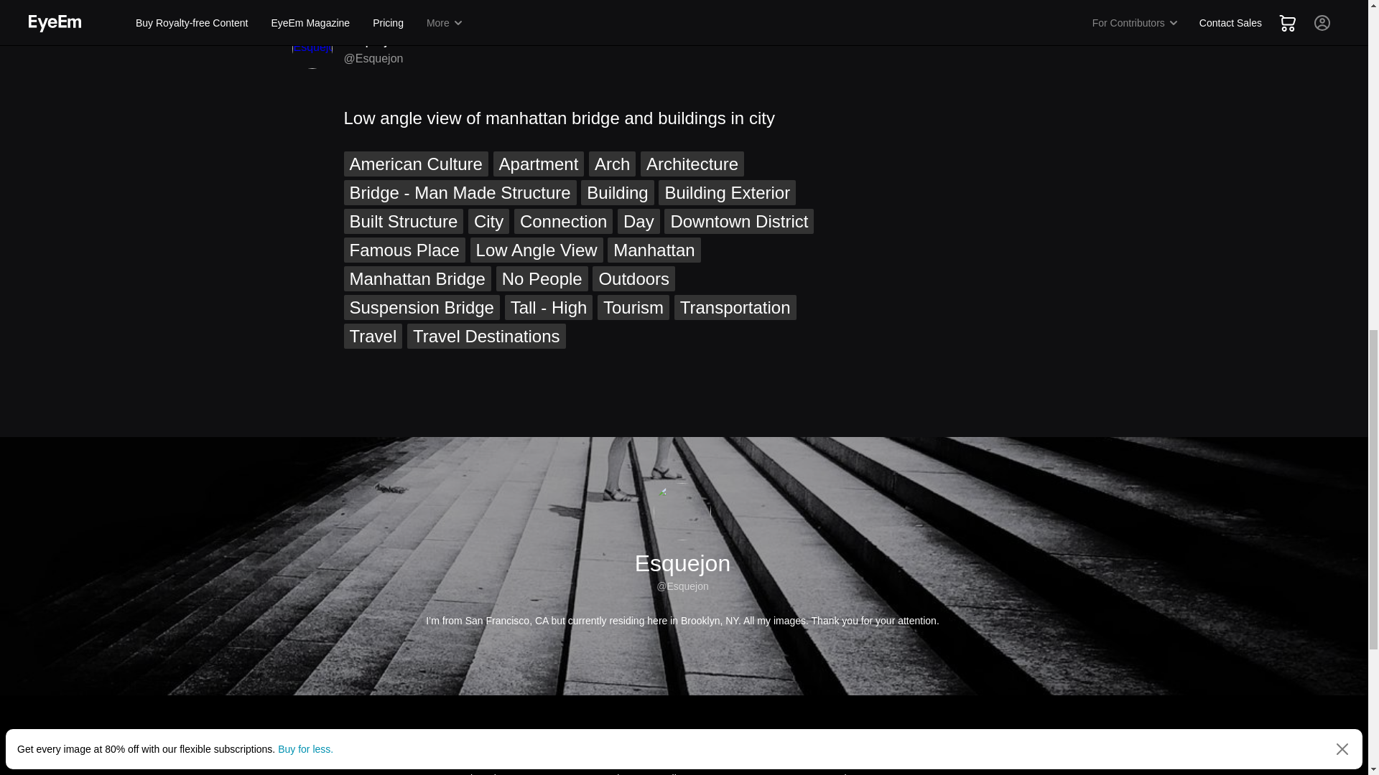 The width and height of the screenshot is (1379, 775). What do you see at coordinates (460, 192) in the screenshot?
I see `Bridge - Man Made Structure` at bounding box center [460, 192].